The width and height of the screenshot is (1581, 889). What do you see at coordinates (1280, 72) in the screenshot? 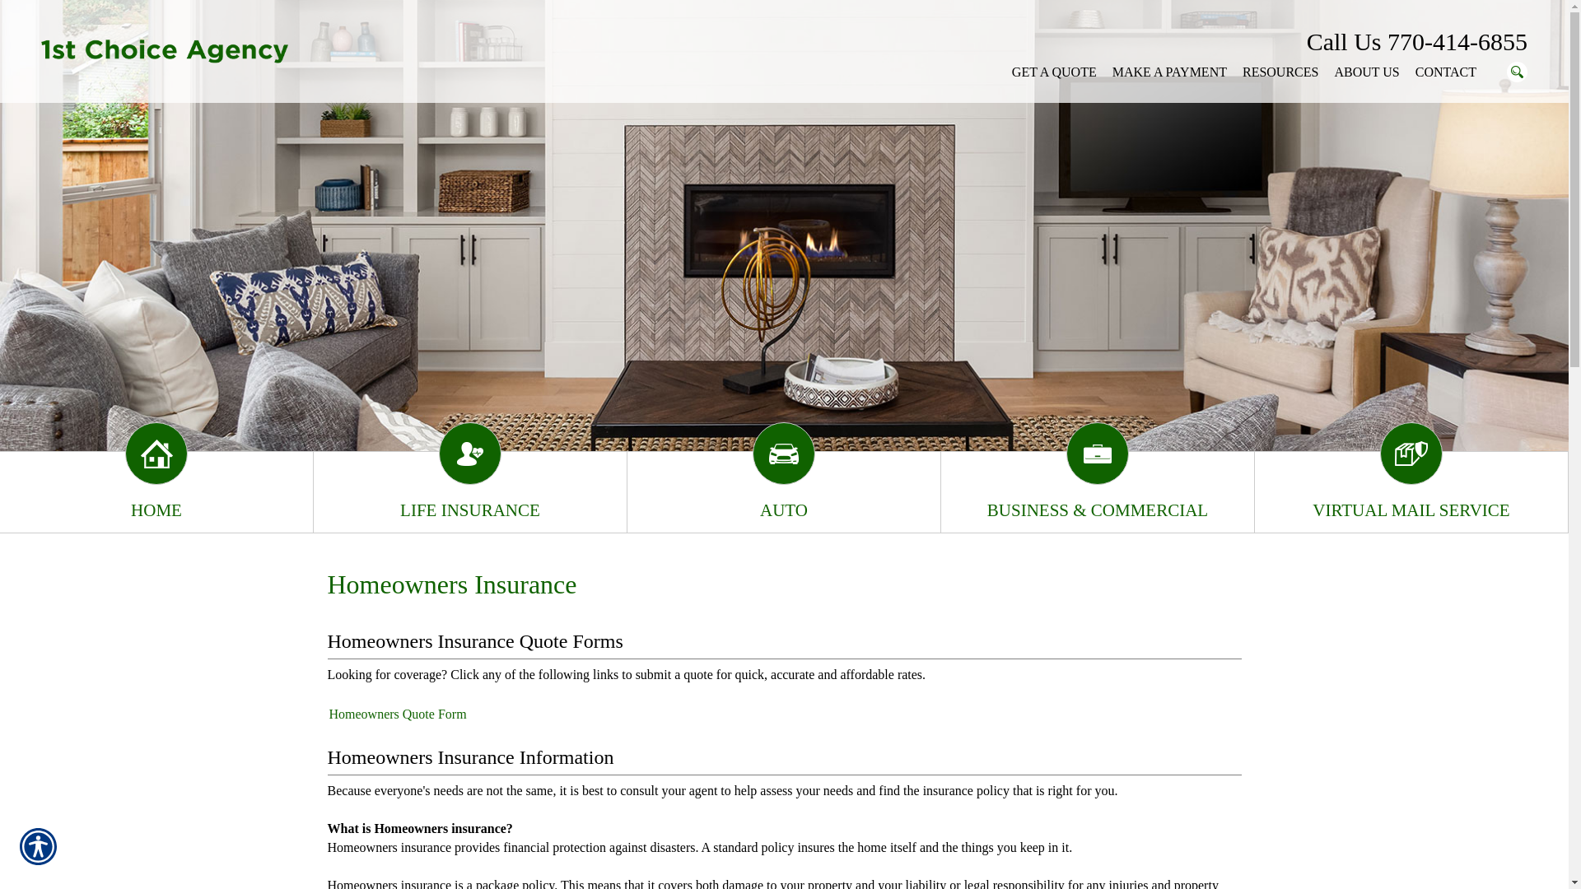
I see `RESOURCES` at bounding box center [1280, 72].